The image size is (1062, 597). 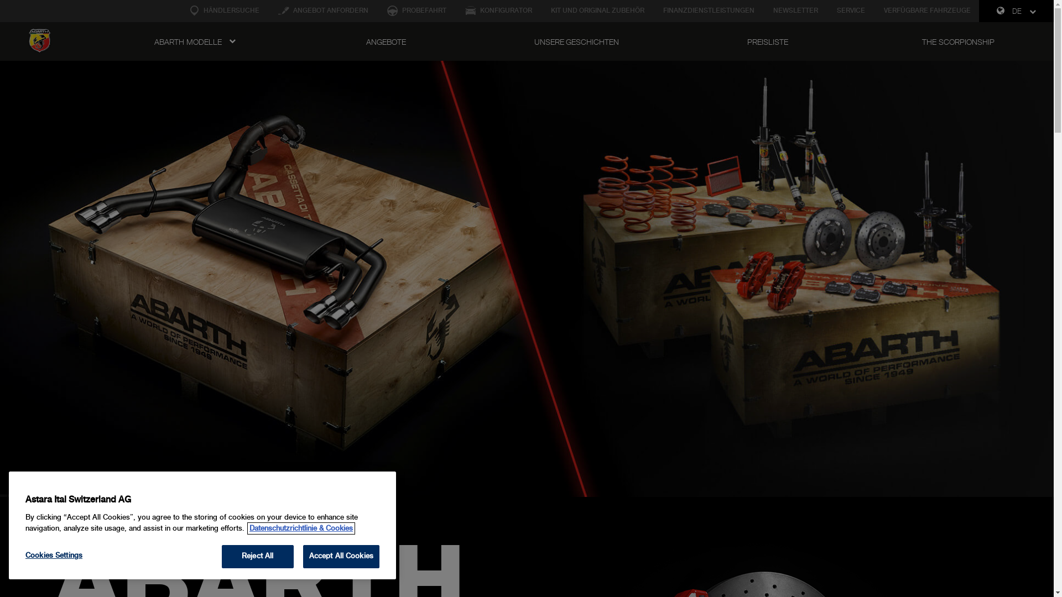 I want to click on Cookies Settings, so click(x=74, y=556).